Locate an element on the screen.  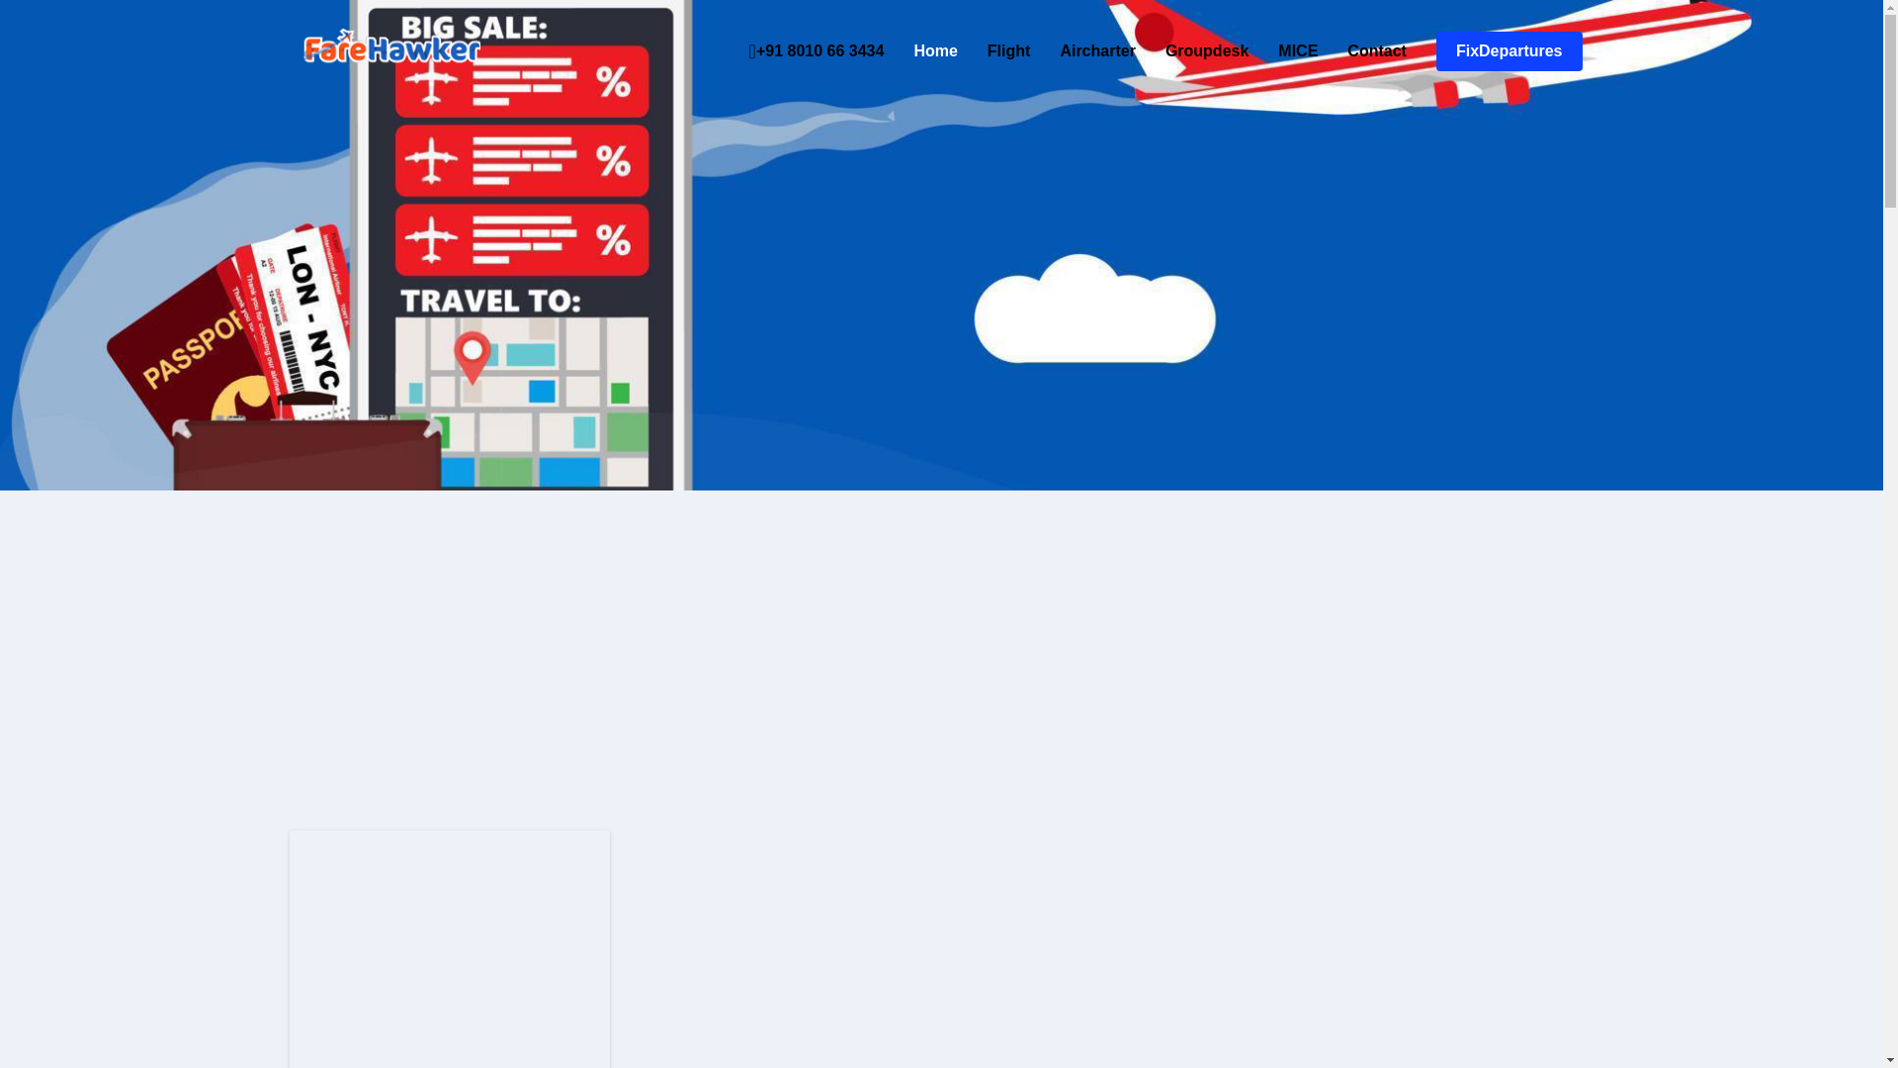
Flight is located at coordinates (994, 51).